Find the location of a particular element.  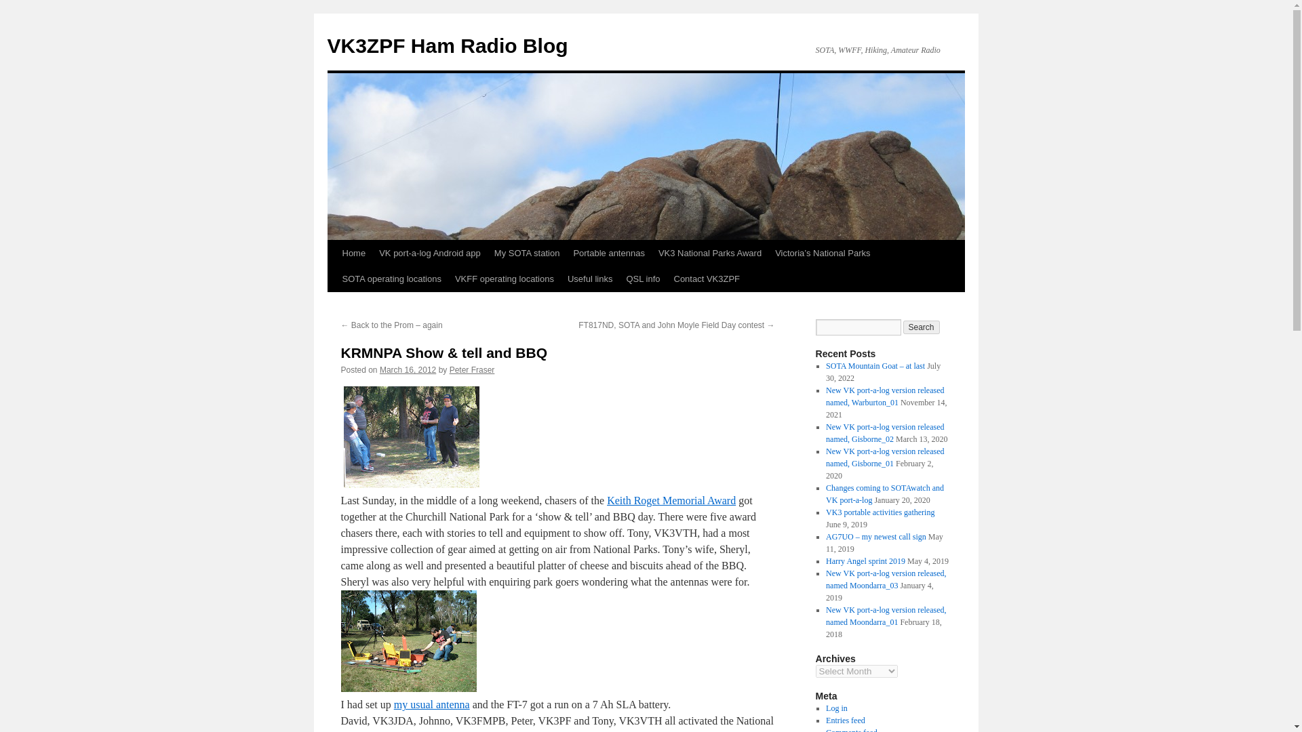

Harry Angel sprint 2019 is located at coordinates (865, 561).